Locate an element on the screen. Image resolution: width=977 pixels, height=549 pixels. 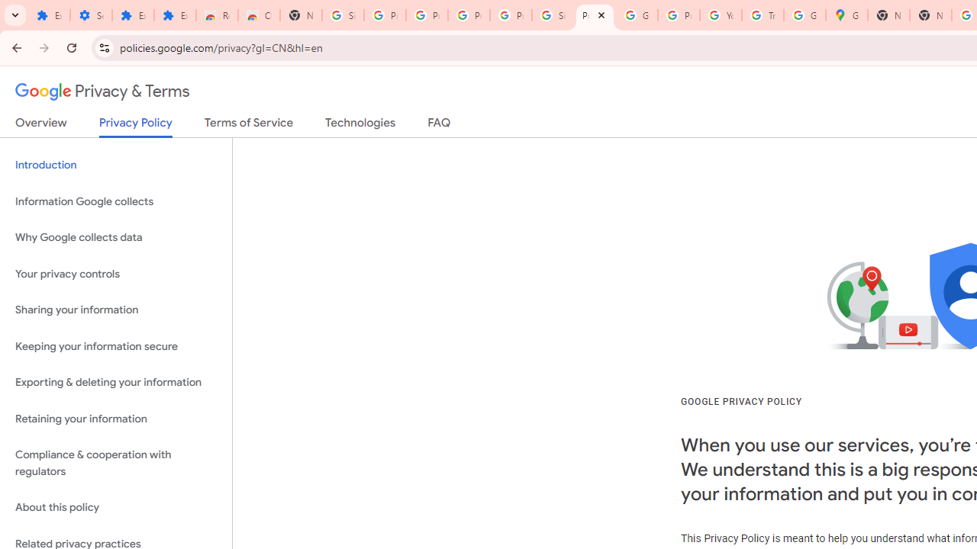
YouTube is located at coordinates (721, 15).